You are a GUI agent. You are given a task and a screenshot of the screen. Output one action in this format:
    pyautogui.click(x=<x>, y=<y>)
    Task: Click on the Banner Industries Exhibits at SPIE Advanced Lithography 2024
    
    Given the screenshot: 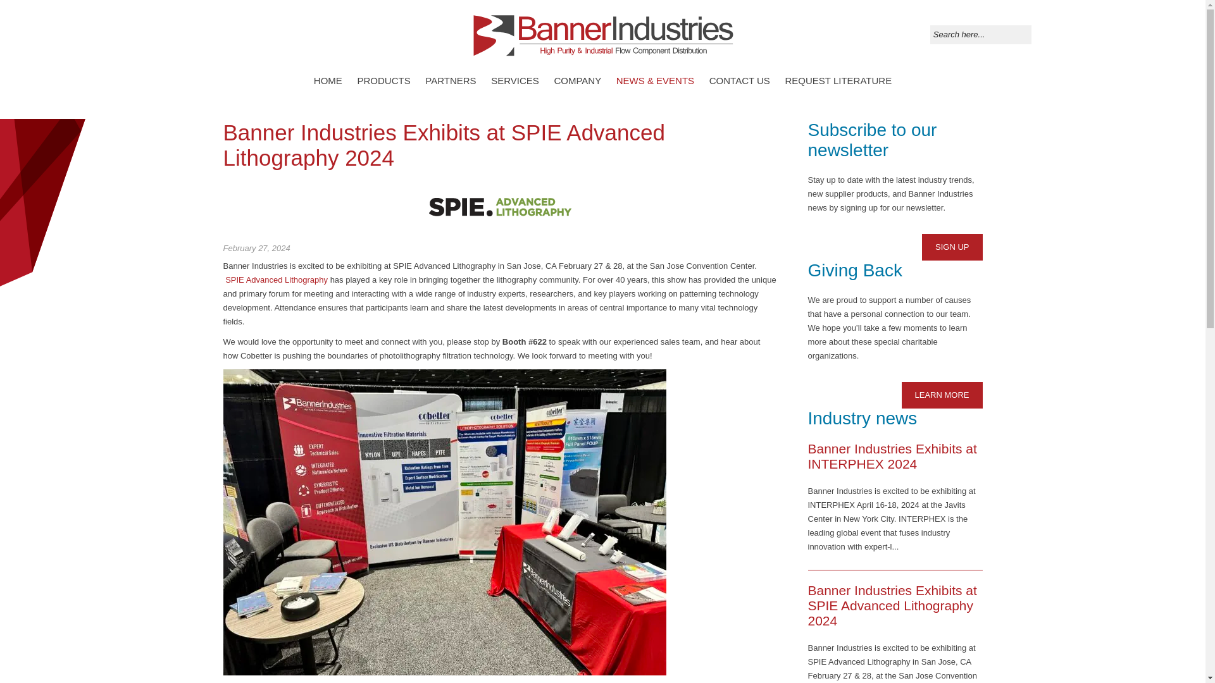 What is the action you would take?
    pyautogui.click(x=500, y=206)
    